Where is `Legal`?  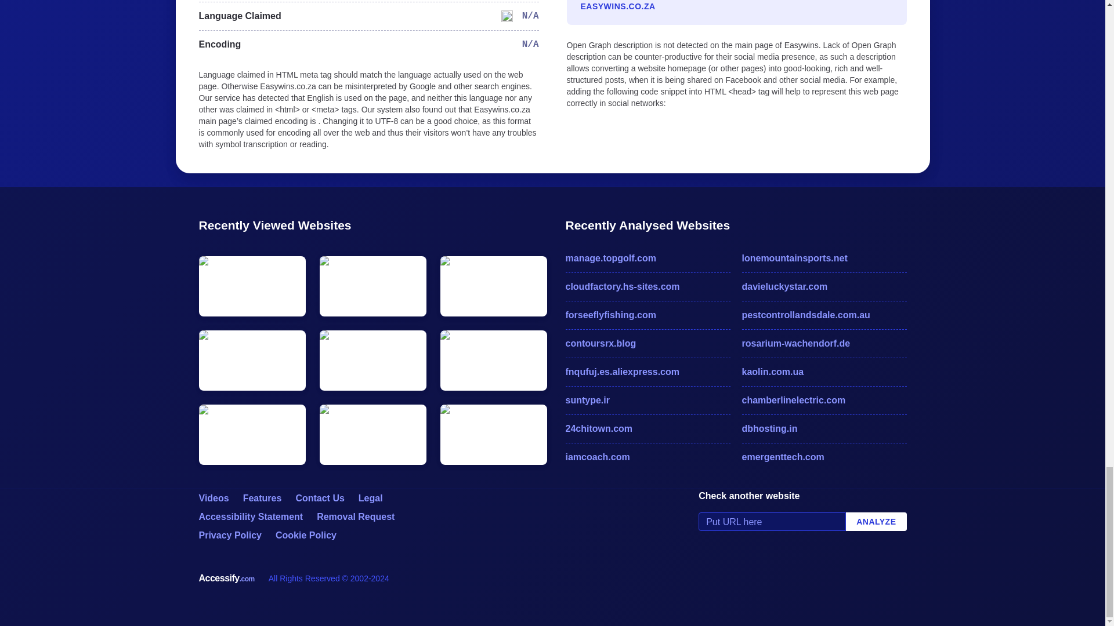 Legal is located at coordinates (371, 498).